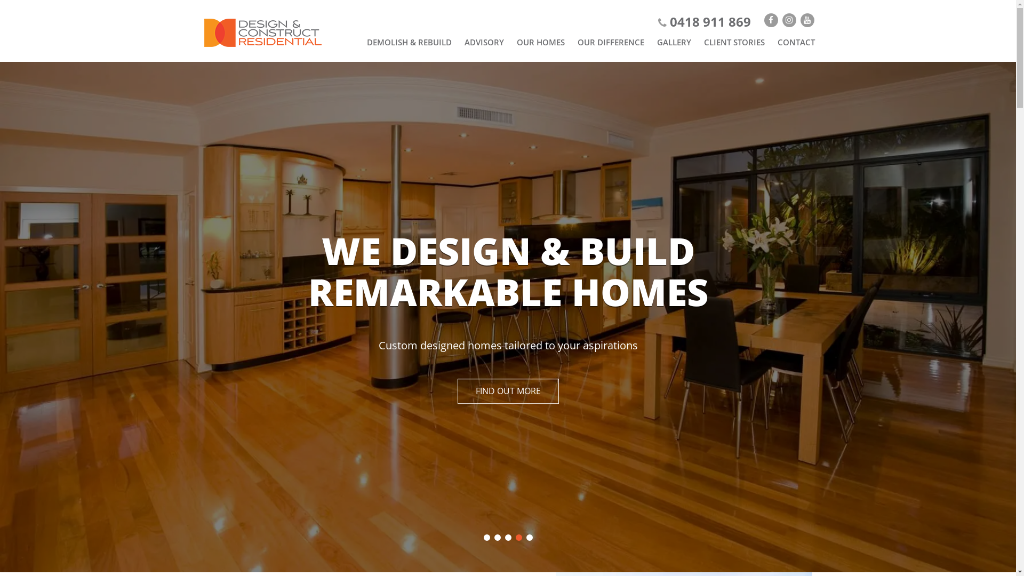 This screenshot has width=1024, height=576. Describe the element at coordinates (518, 538) in the screenshot. I see `4` at that location.